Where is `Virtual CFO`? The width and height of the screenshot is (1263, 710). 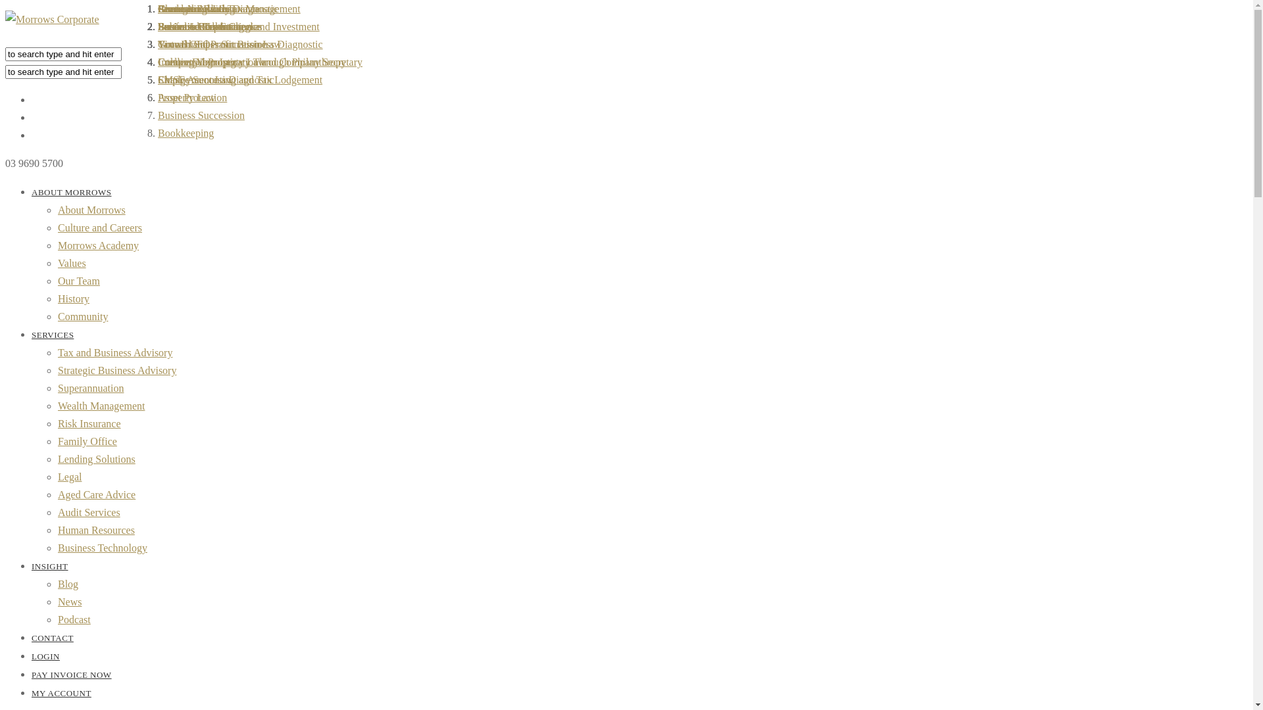
Virtual CFO is located at coordinates (184, 45).